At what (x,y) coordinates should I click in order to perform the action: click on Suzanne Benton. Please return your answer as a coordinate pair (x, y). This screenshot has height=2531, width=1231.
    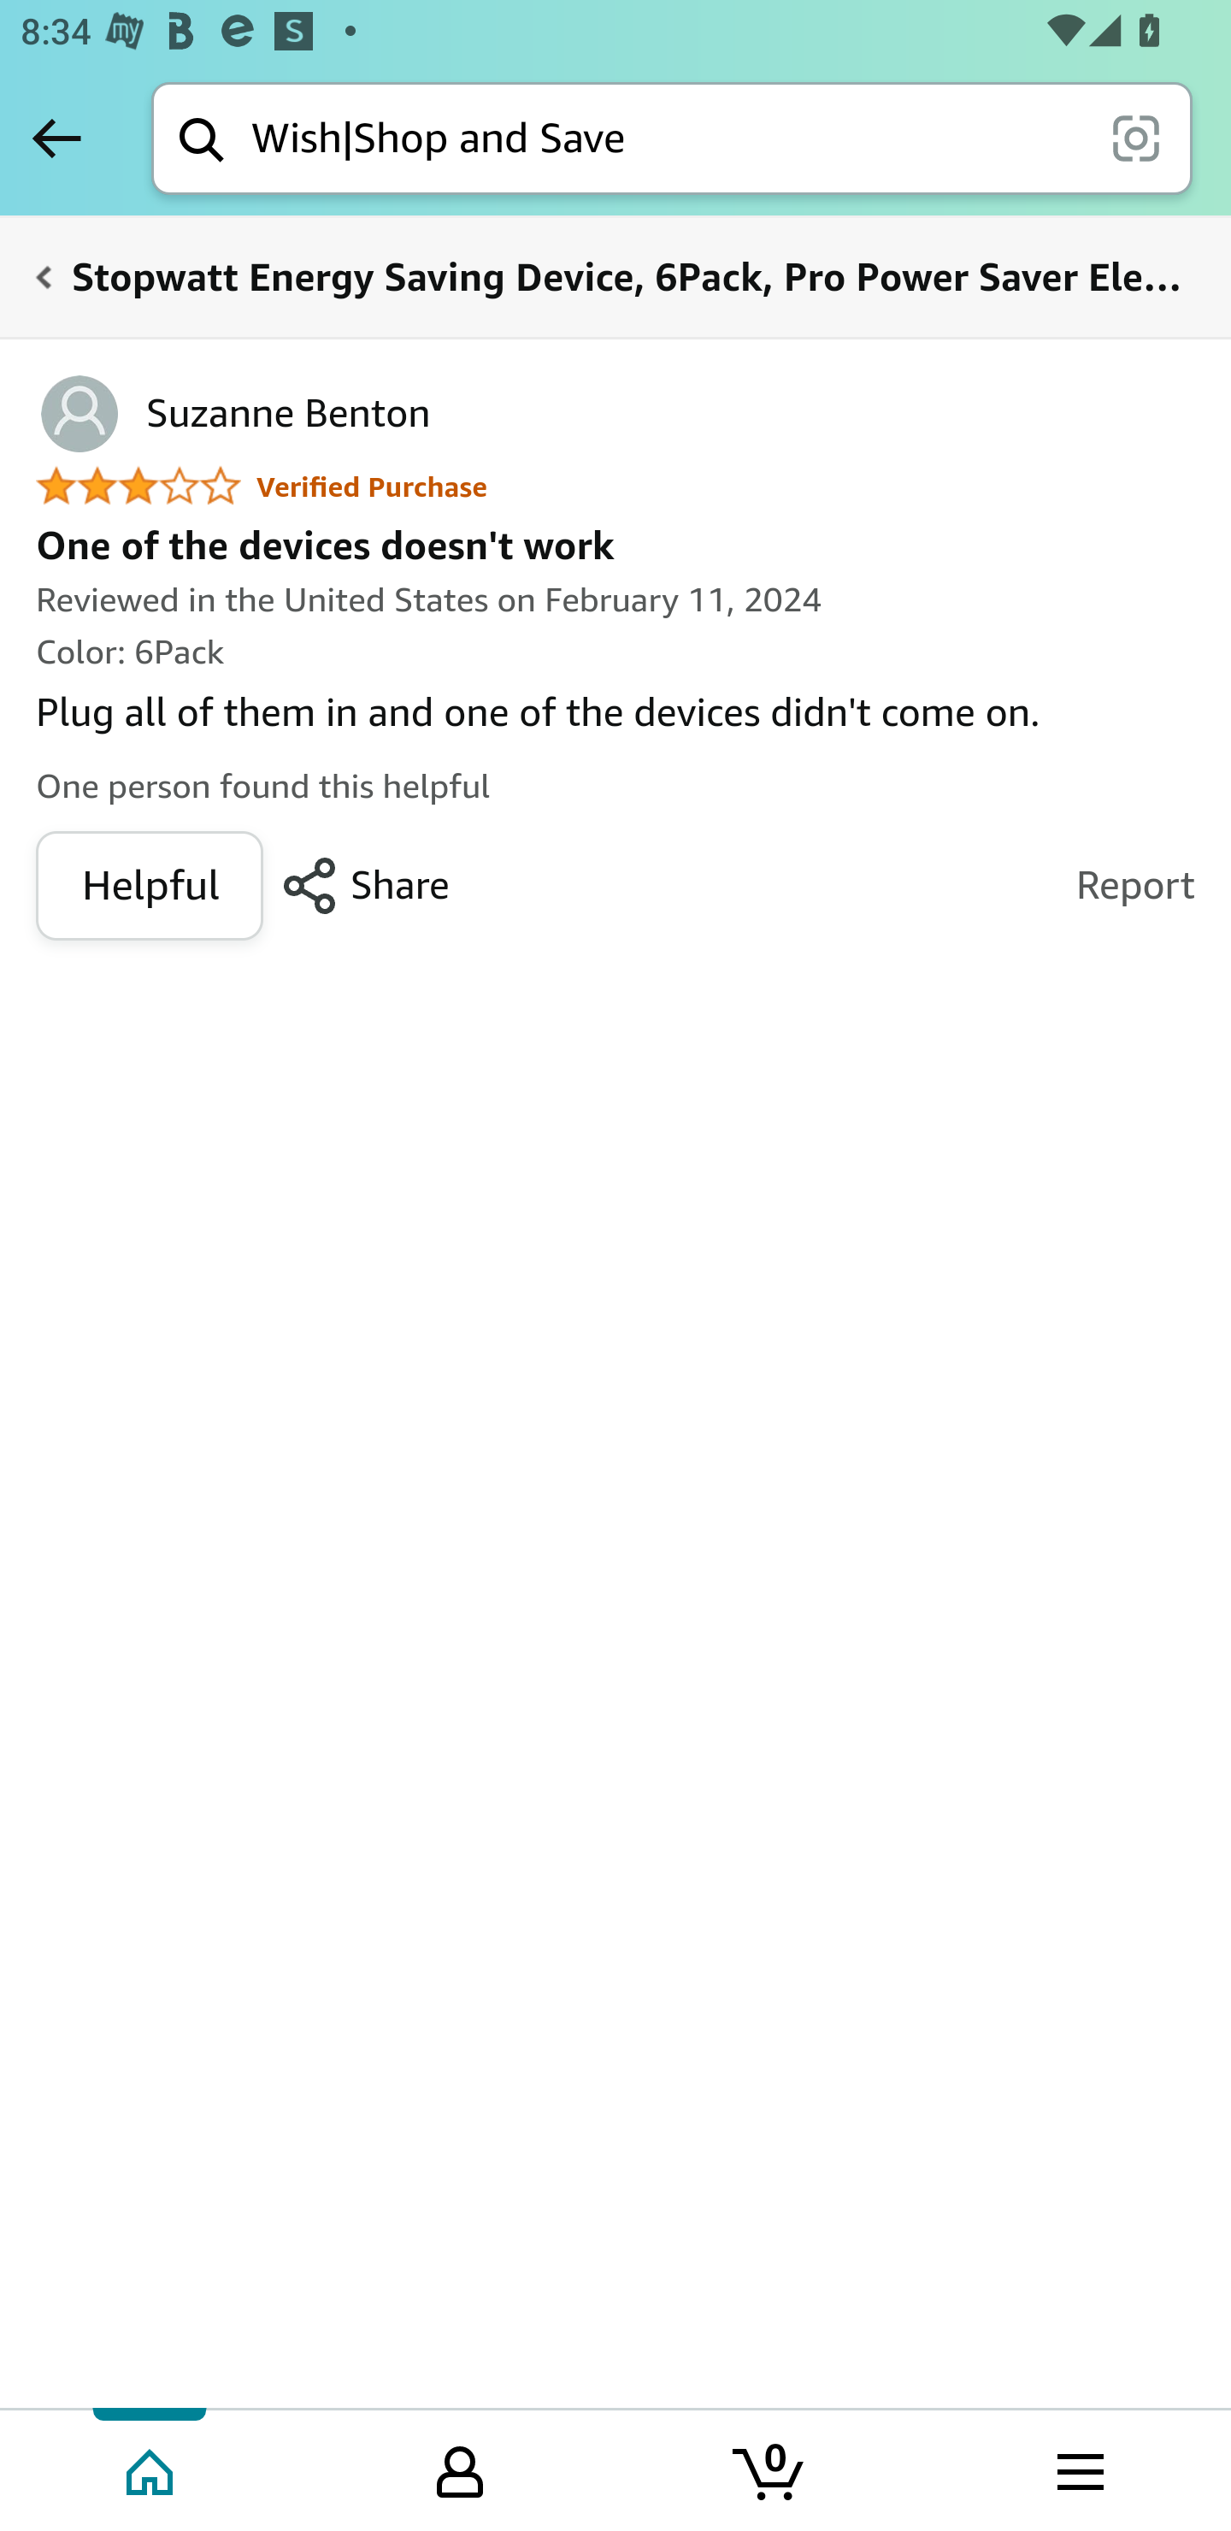
    Looking at the image, I should click on (233, 414).